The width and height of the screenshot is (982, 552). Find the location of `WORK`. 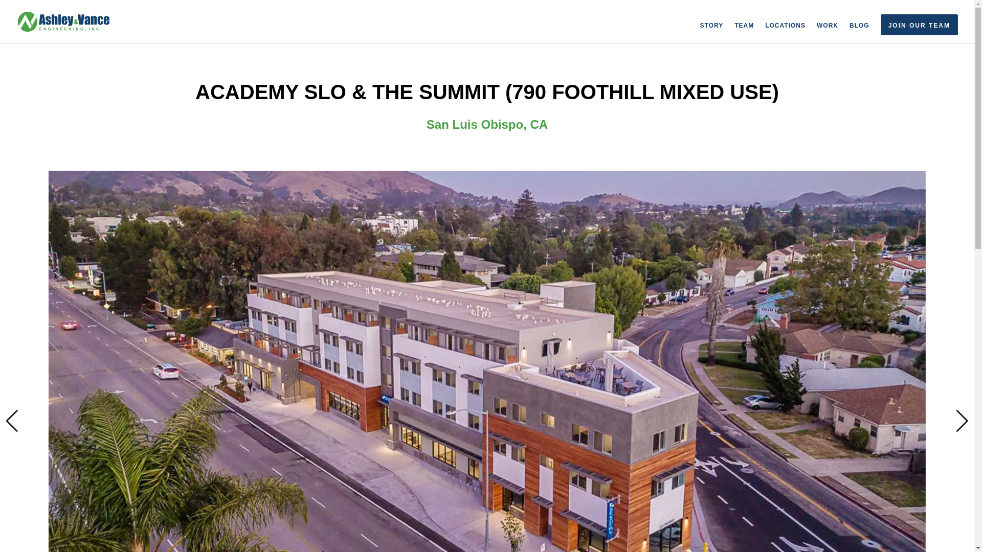

WORK is located at coordinates (828, 33).